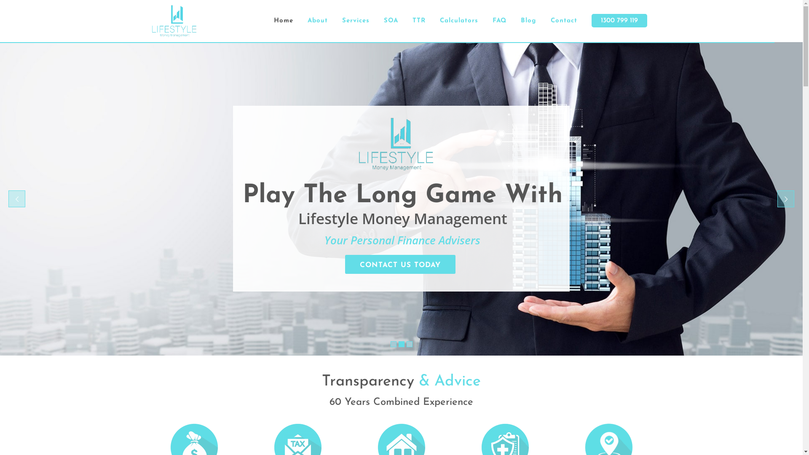  I want to click on FAQ, so click(500, 21).